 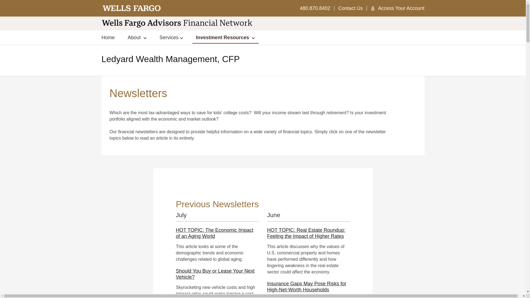 What do you see at coordinates (401, 8) in the screenshot?
I see `Access Your Account` at bounding box center [401, 8].